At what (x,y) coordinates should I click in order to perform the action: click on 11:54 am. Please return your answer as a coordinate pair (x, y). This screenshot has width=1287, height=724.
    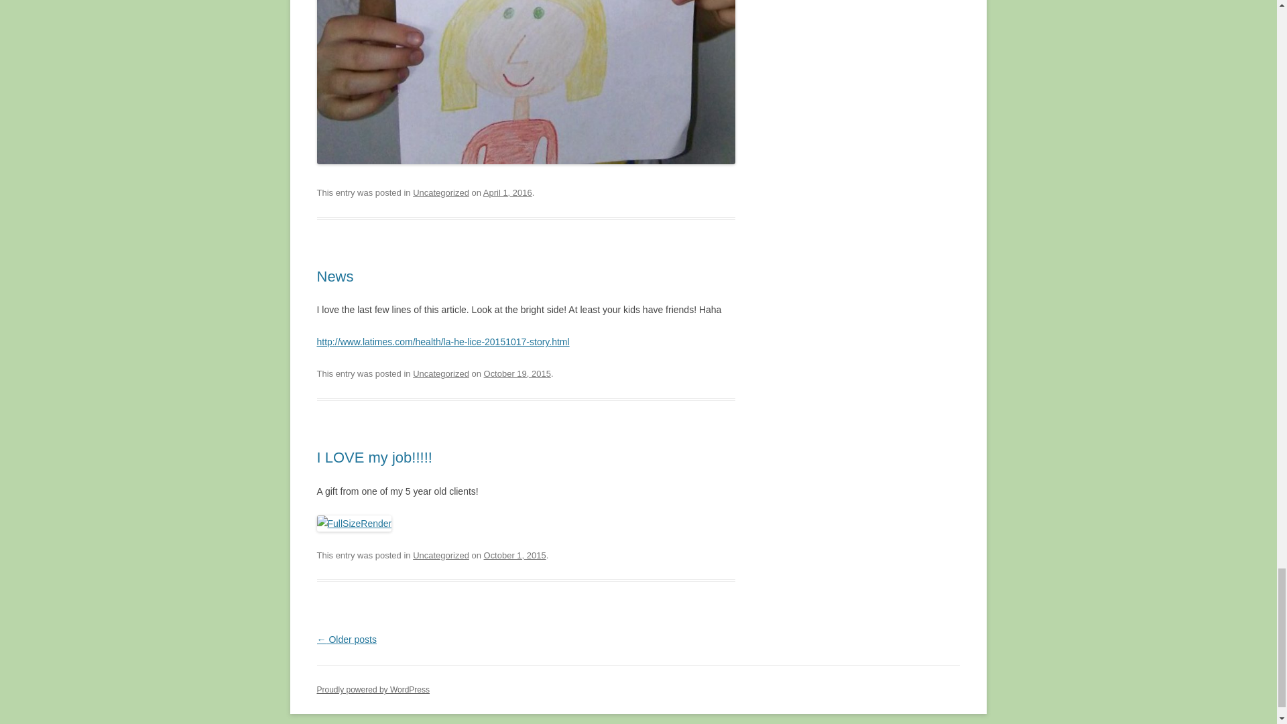
    Looking at the image, I should click on (508, 192).